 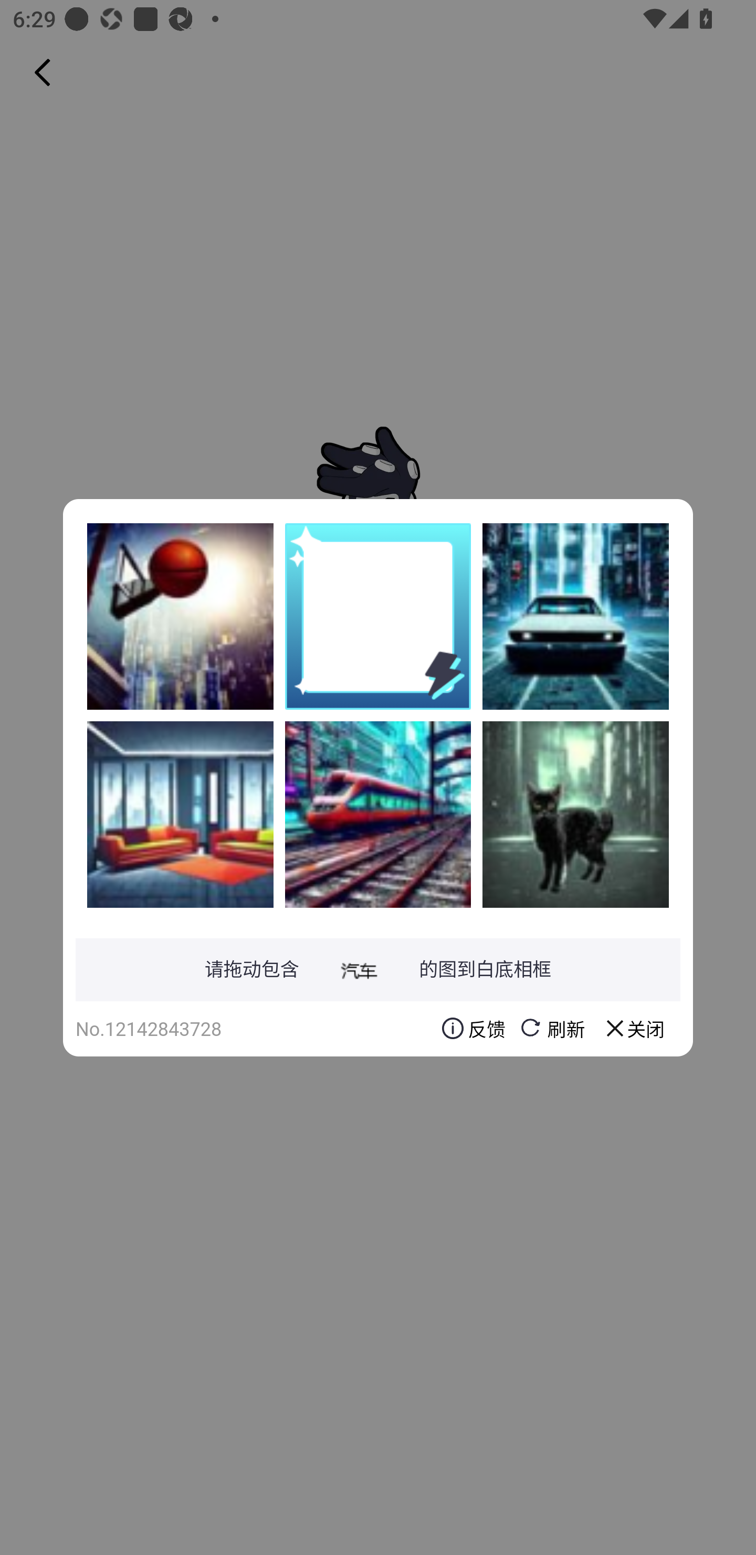 I want to click on +T594, so click(x=575, y=616).